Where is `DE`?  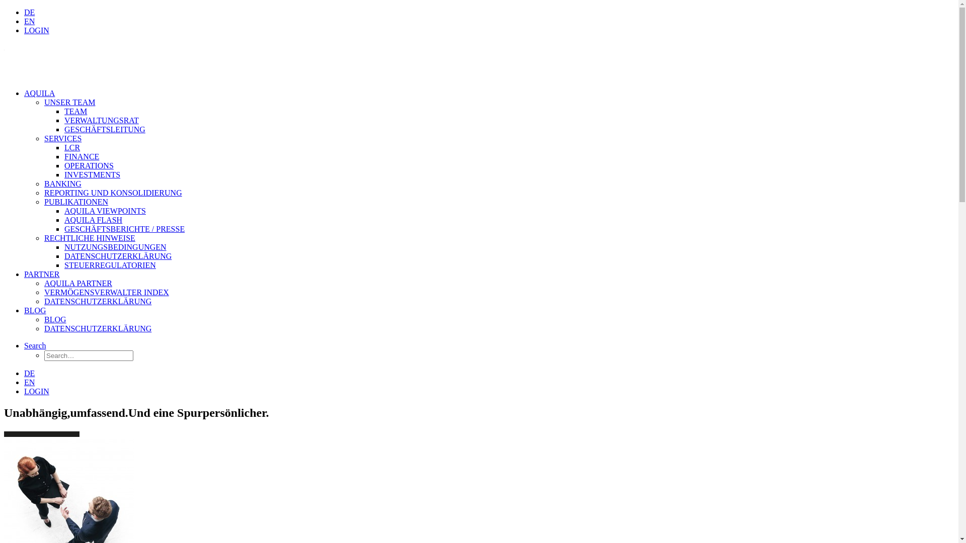
DE is located at coordinates (29, 12).